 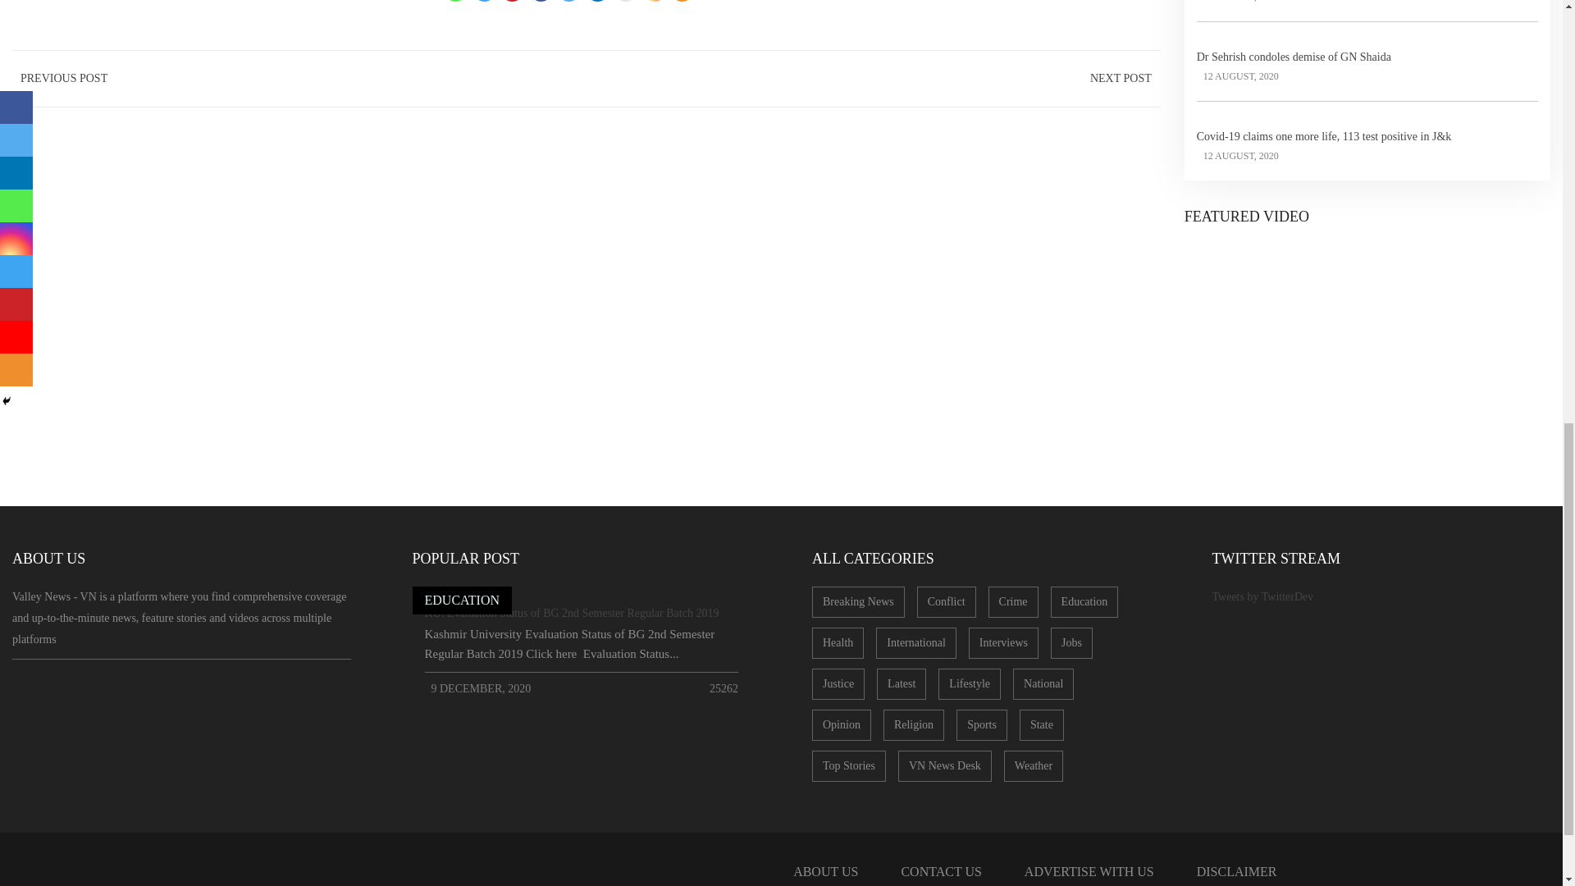 What do you see at coordinates (454, 1) in the screenshot?
I see `Whatsapp` at bounding box center [454, 1].